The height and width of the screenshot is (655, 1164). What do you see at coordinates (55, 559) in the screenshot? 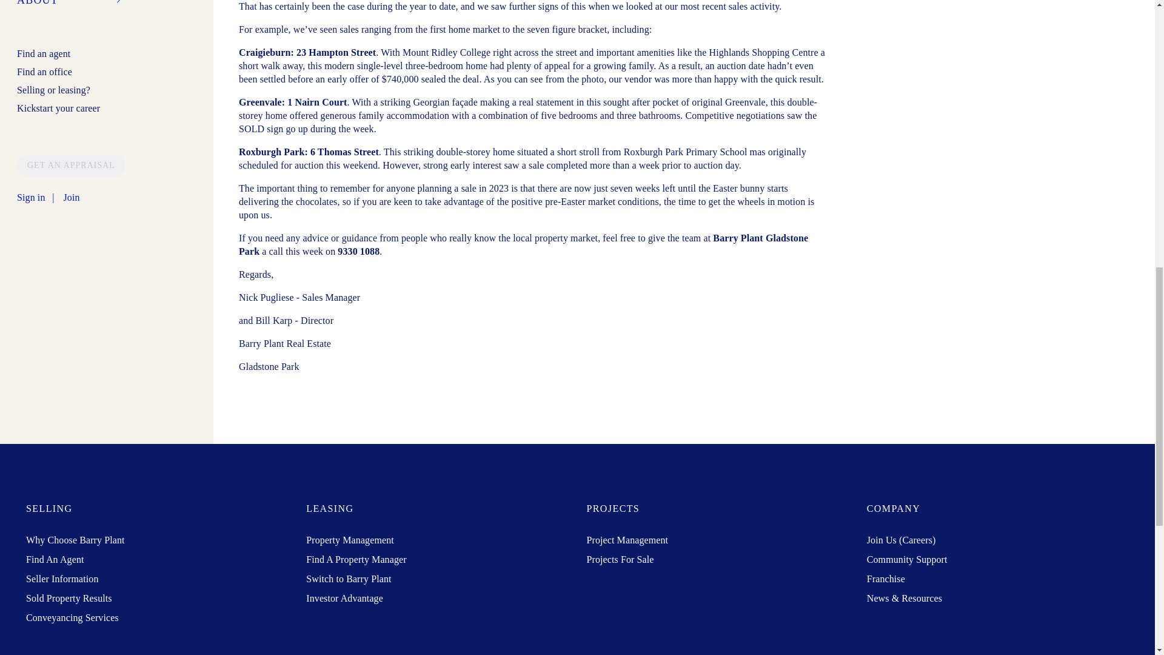
I see `Find An Agent` at bounding box center [55, 559].